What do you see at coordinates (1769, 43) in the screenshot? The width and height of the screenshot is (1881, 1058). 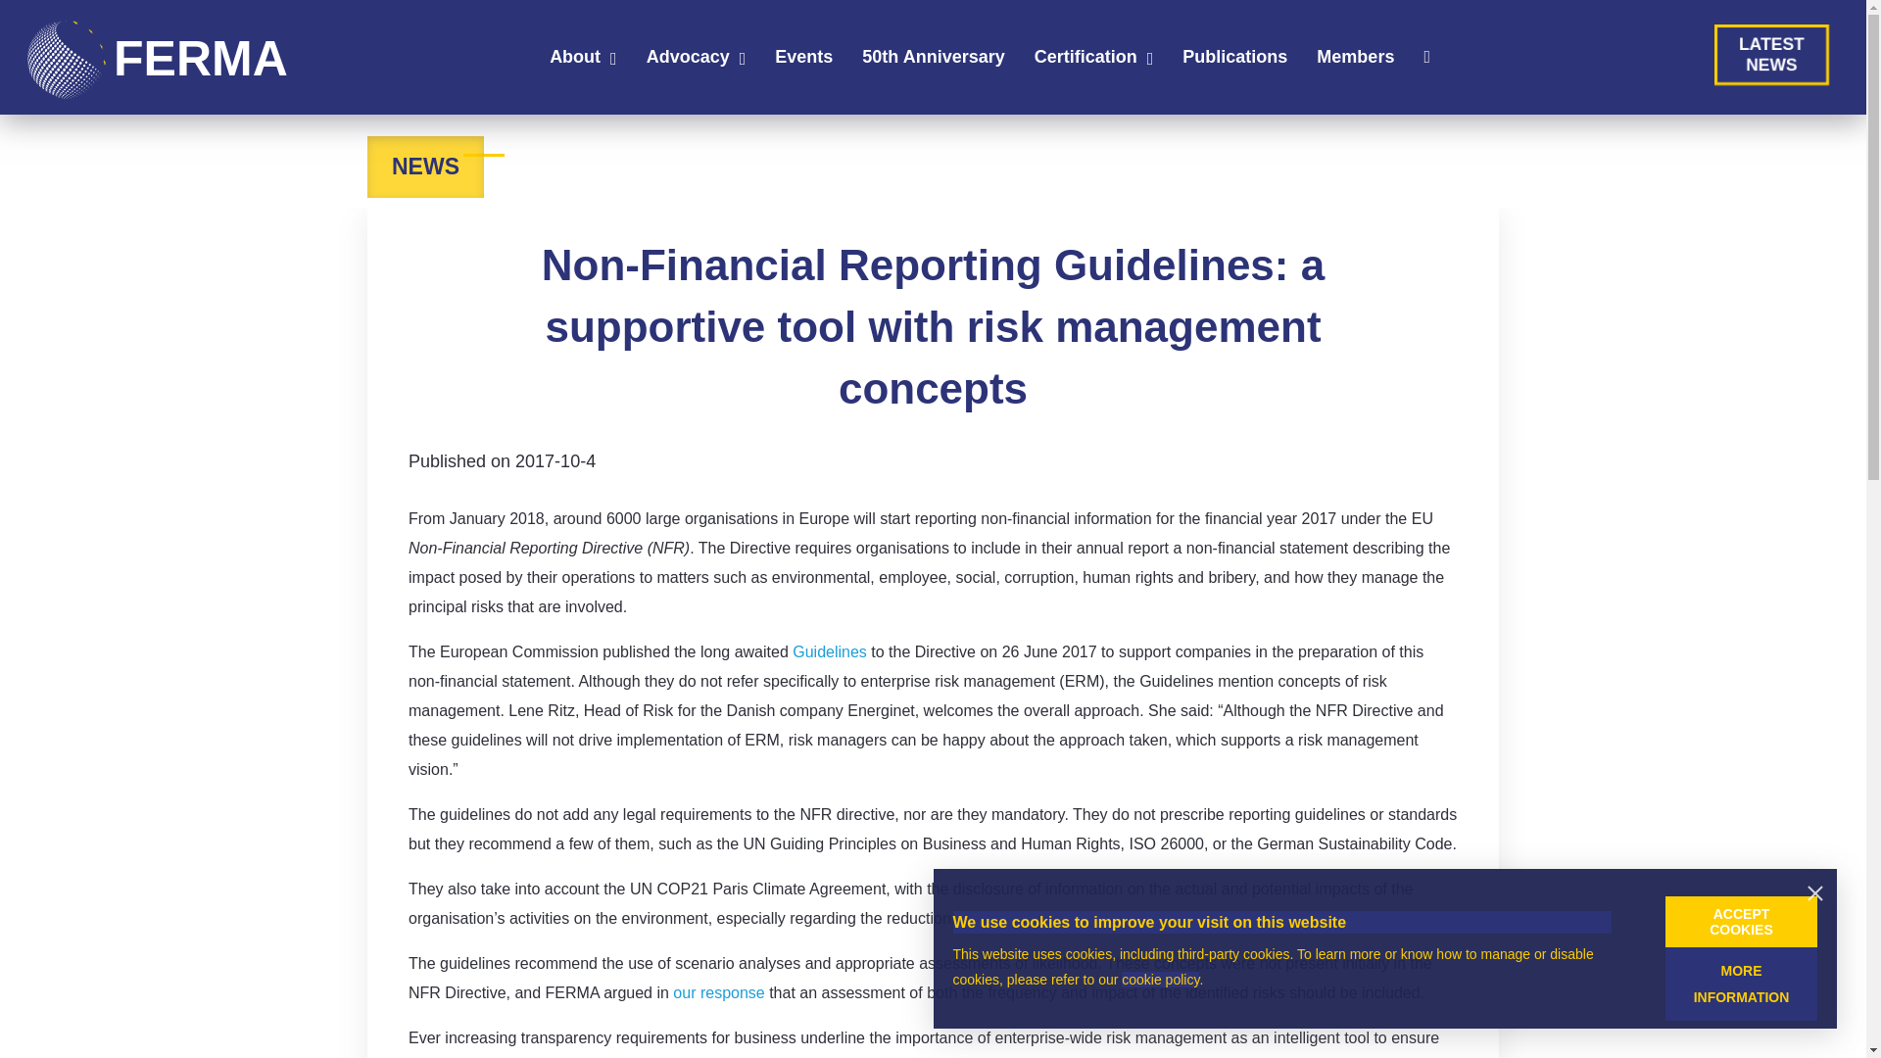 I see `our response` at bounding box center [1769, 43].